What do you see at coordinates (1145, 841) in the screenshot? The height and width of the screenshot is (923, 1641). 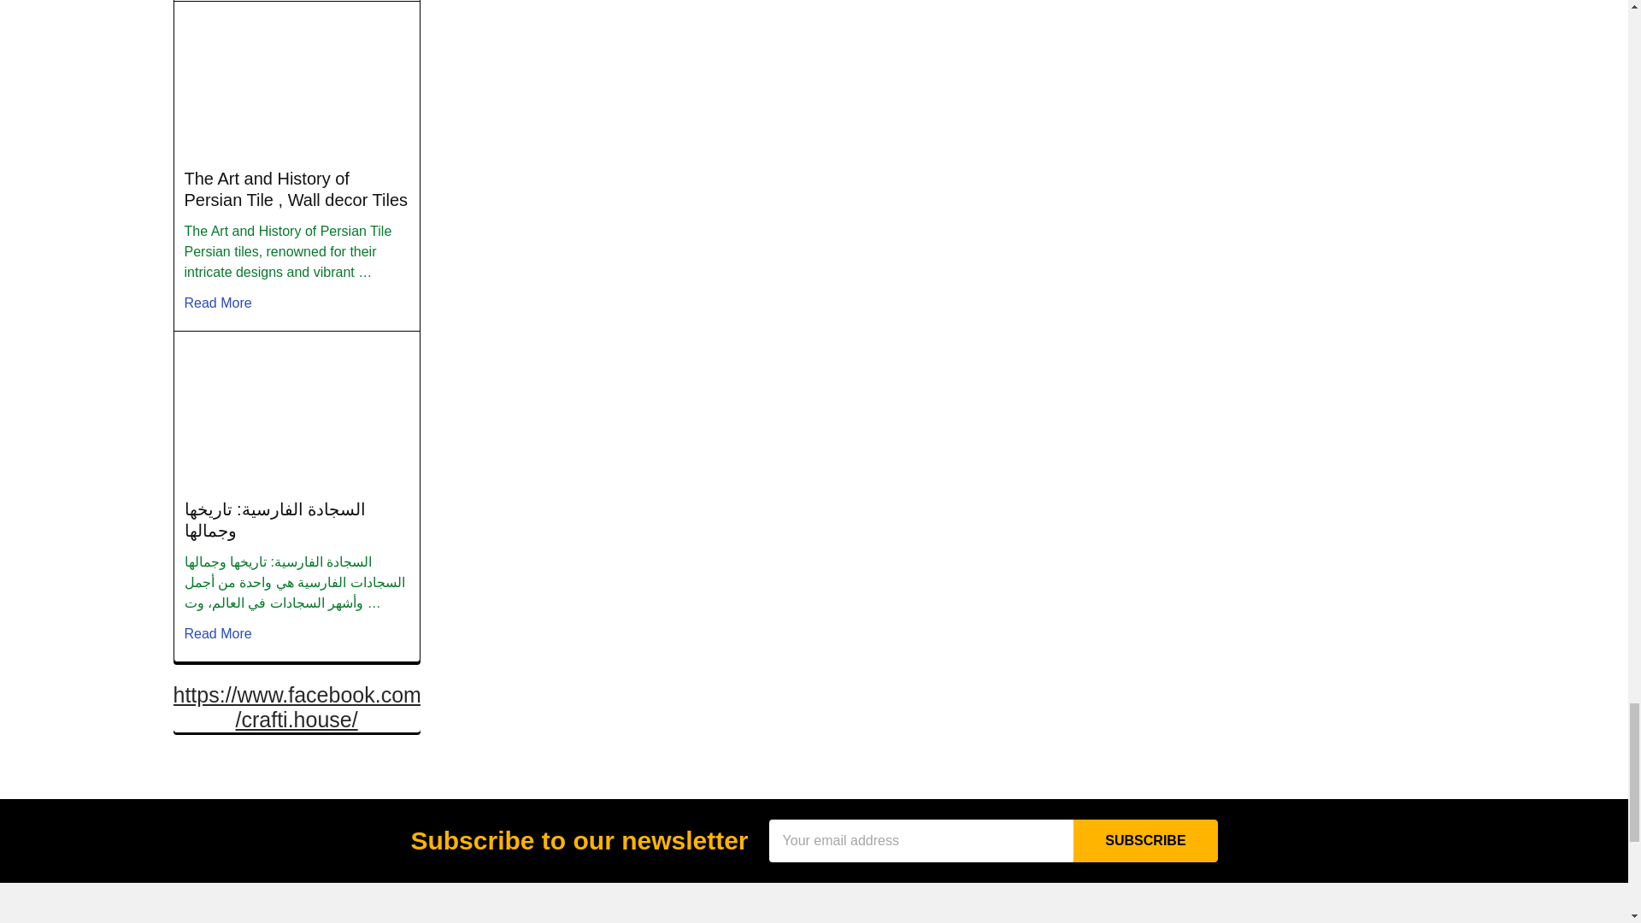 I see `Subscribe` at bounding box center [1145, 841].